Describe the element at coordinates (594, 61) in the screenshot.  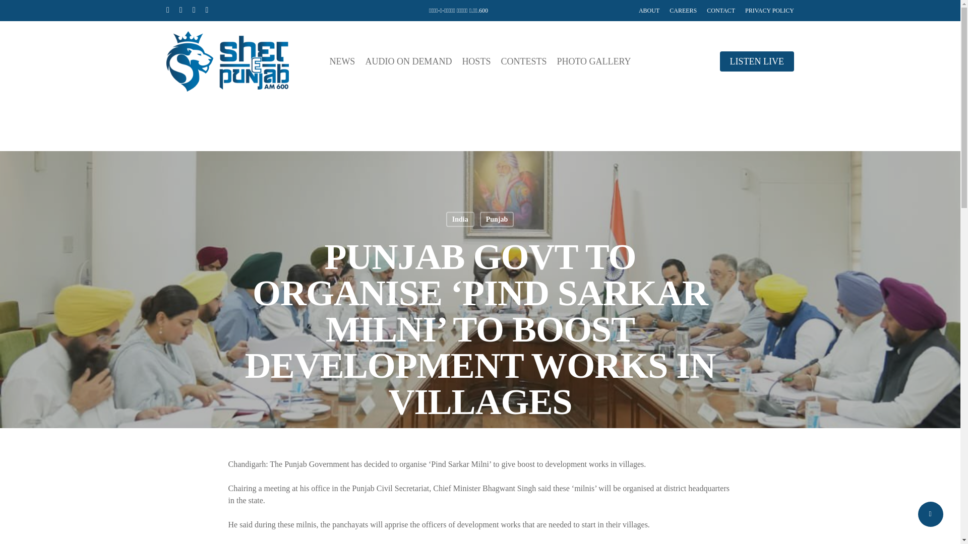
I see `PHOTO GALLERY` at that location.